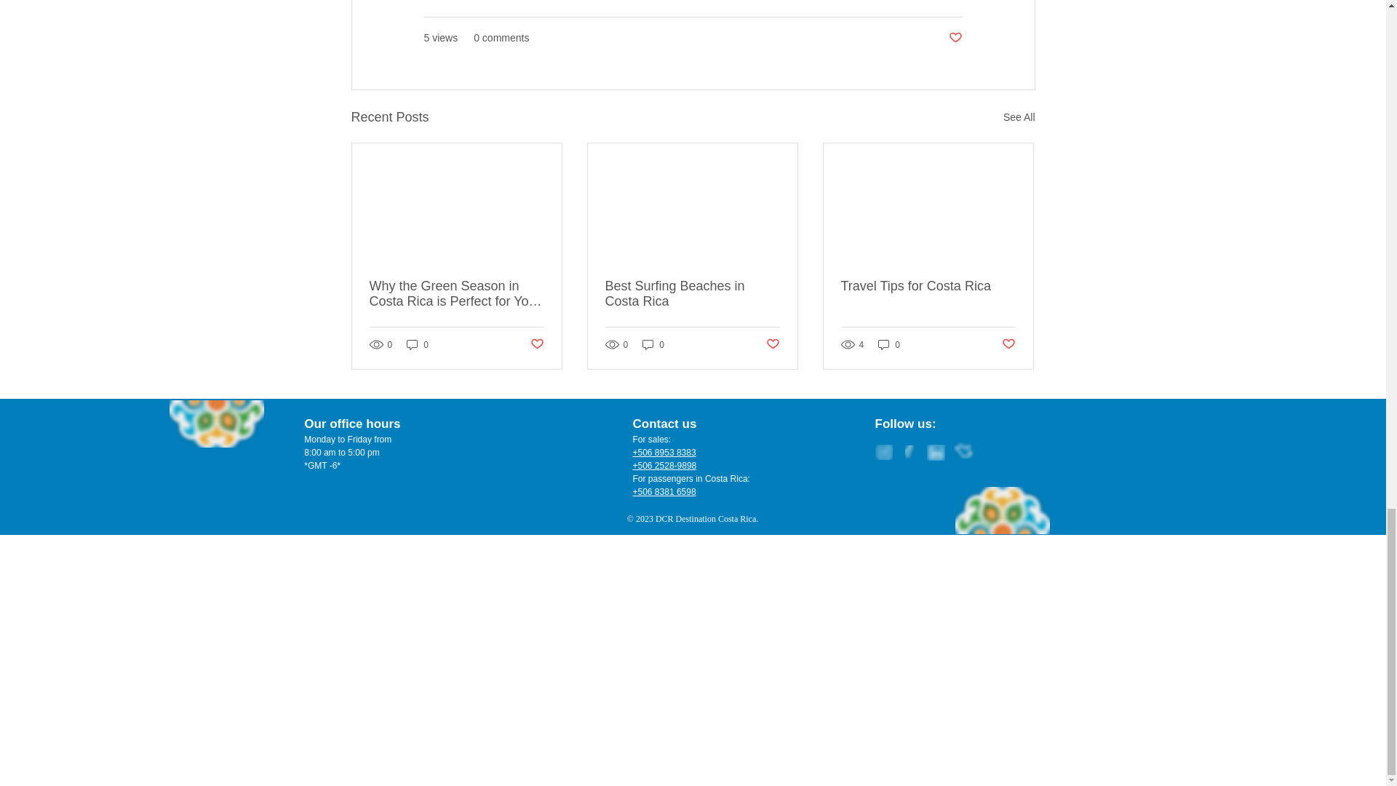 The width and height of the screenshot is (1397, 786). I want to click on 0, so click(653, 344).